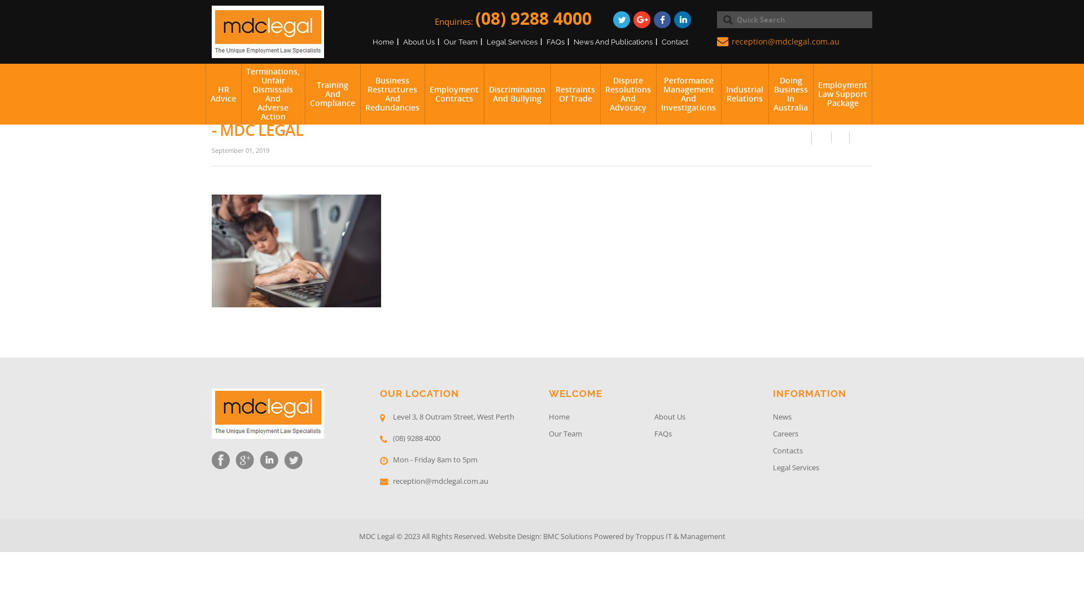  Describe the element at coordinates (224, 94) in the screenshot. I see `HR
Advice` at that location.